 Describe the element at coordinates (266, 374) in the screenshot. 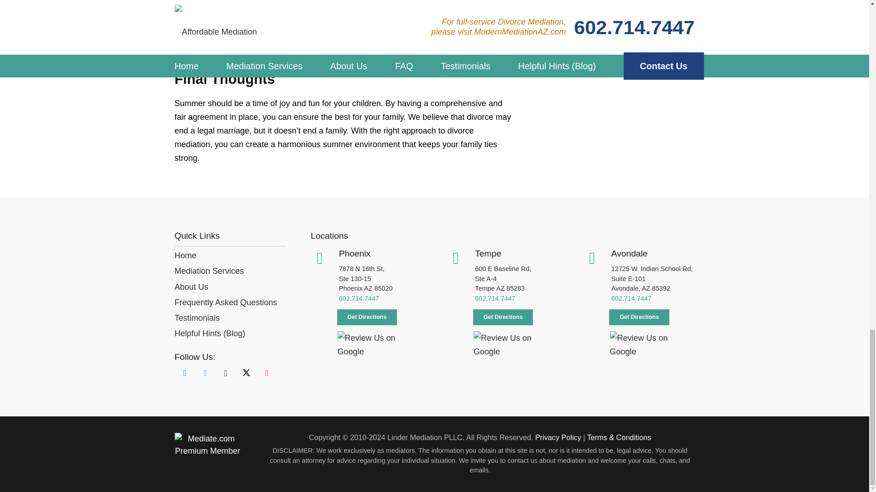

I see `YouTube` at that location.